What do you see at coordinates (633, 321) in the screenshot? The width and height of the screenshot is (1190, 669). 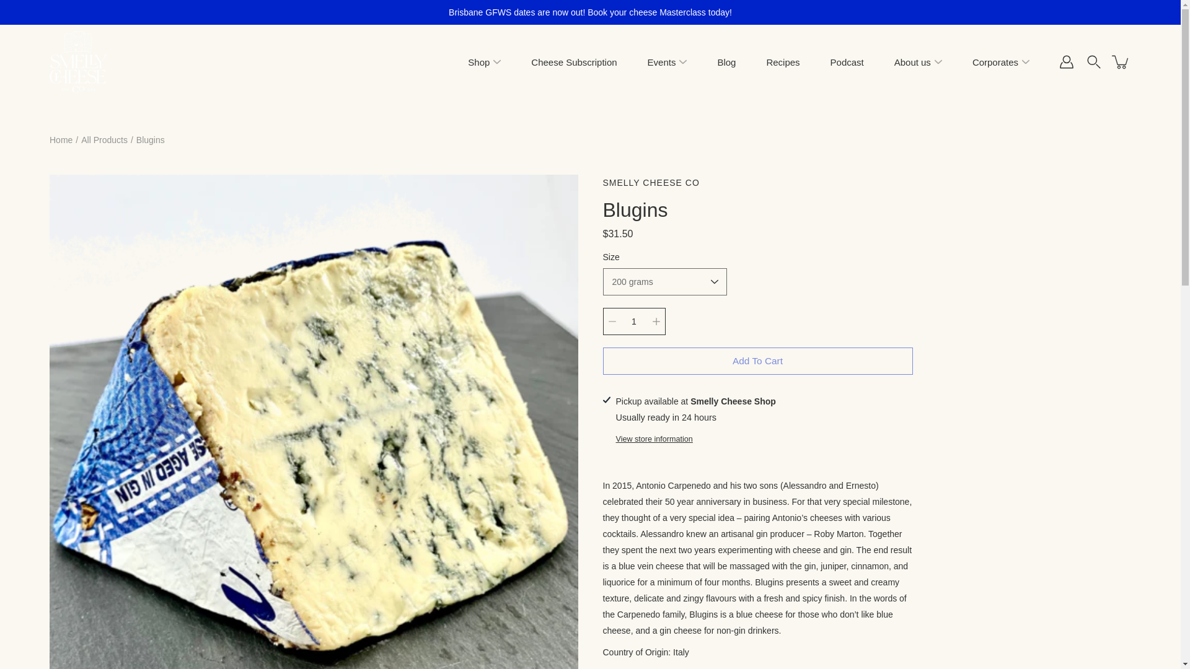 I see `1` at bounding box center [633, 321].